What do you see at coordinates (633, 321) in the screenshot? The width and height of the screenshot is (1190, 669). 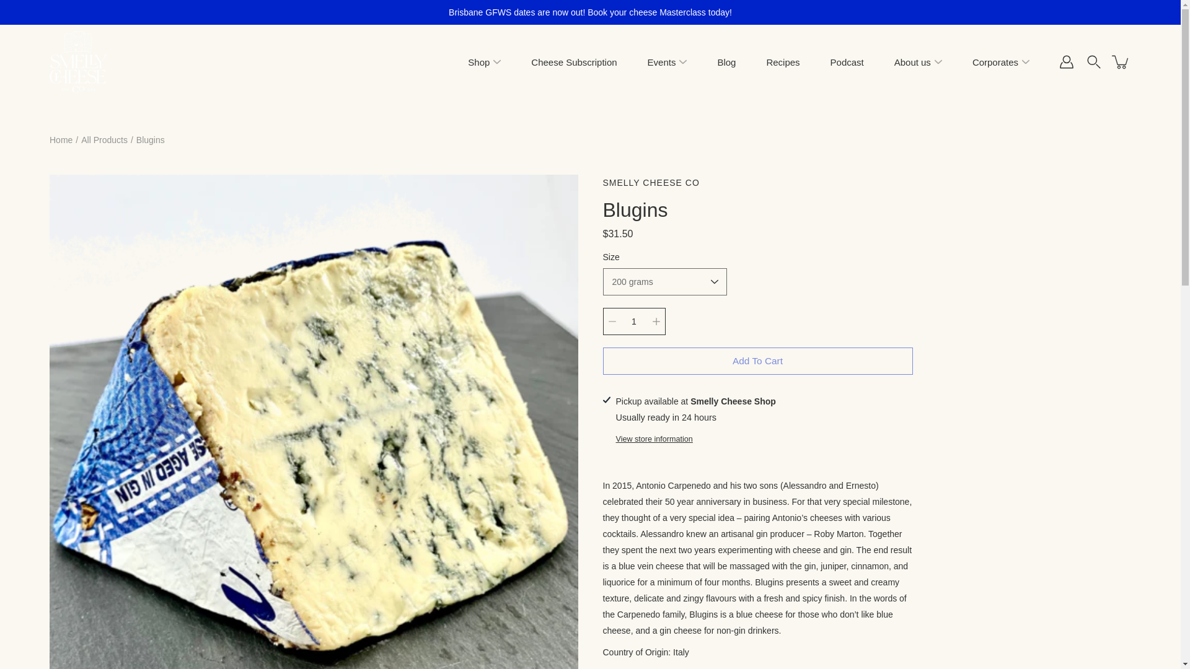 I see `1` at bounding box center [633, 321].